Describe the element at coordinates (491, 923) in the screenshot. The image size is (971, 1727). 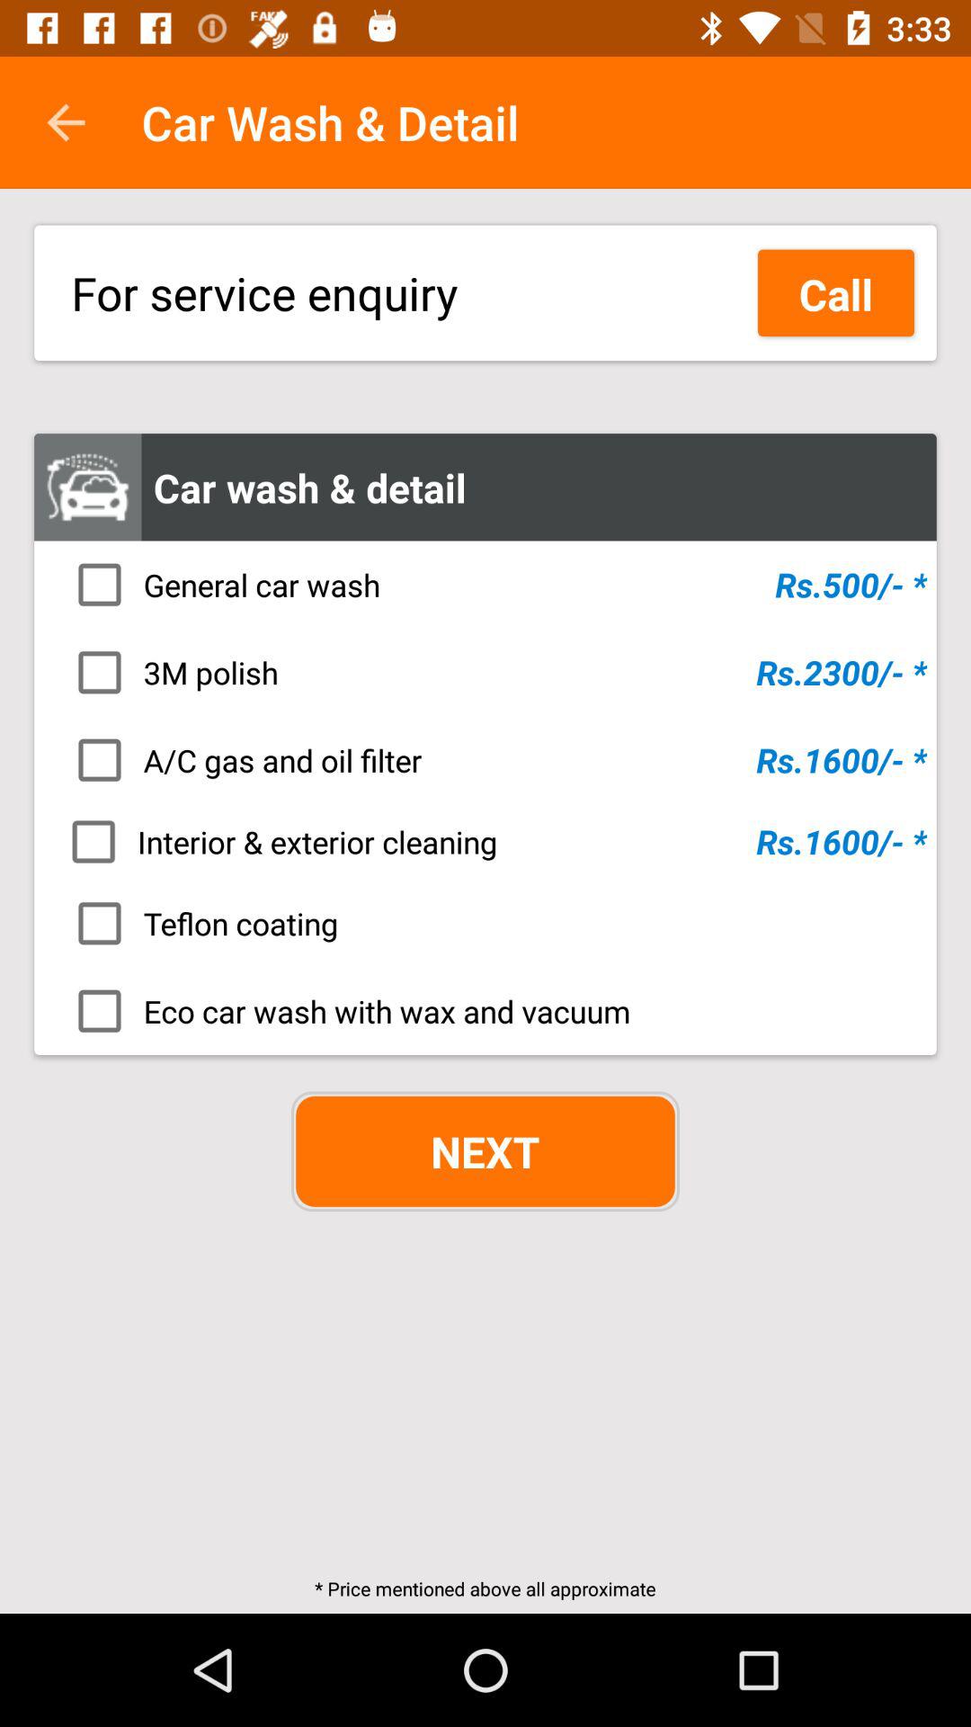
I see `turn off icon below interior & exterior cleaning icon` at that location.